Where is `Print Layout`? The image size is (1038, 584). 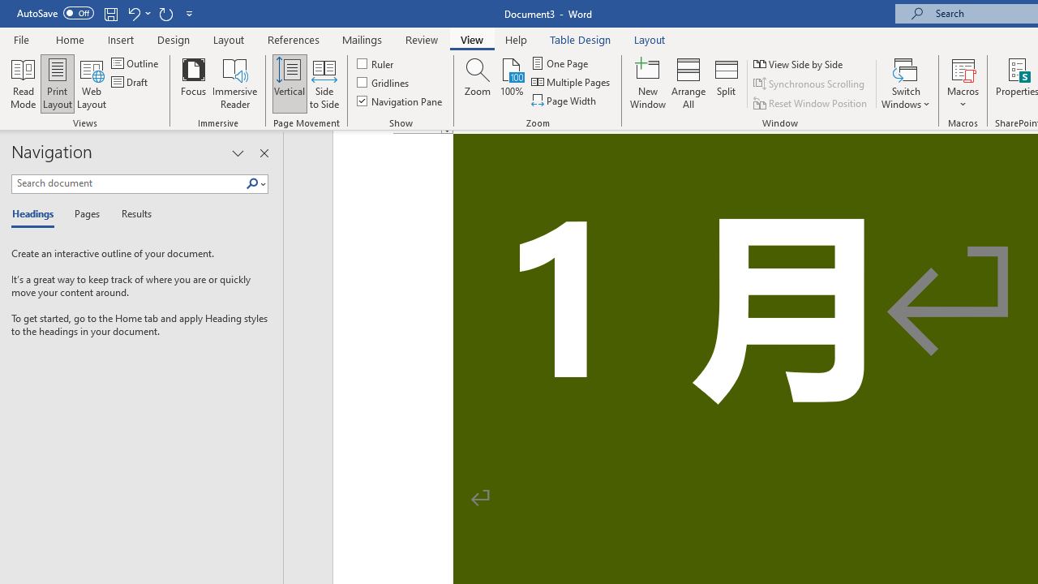 Print Layout is located at coordinates (57, 83).